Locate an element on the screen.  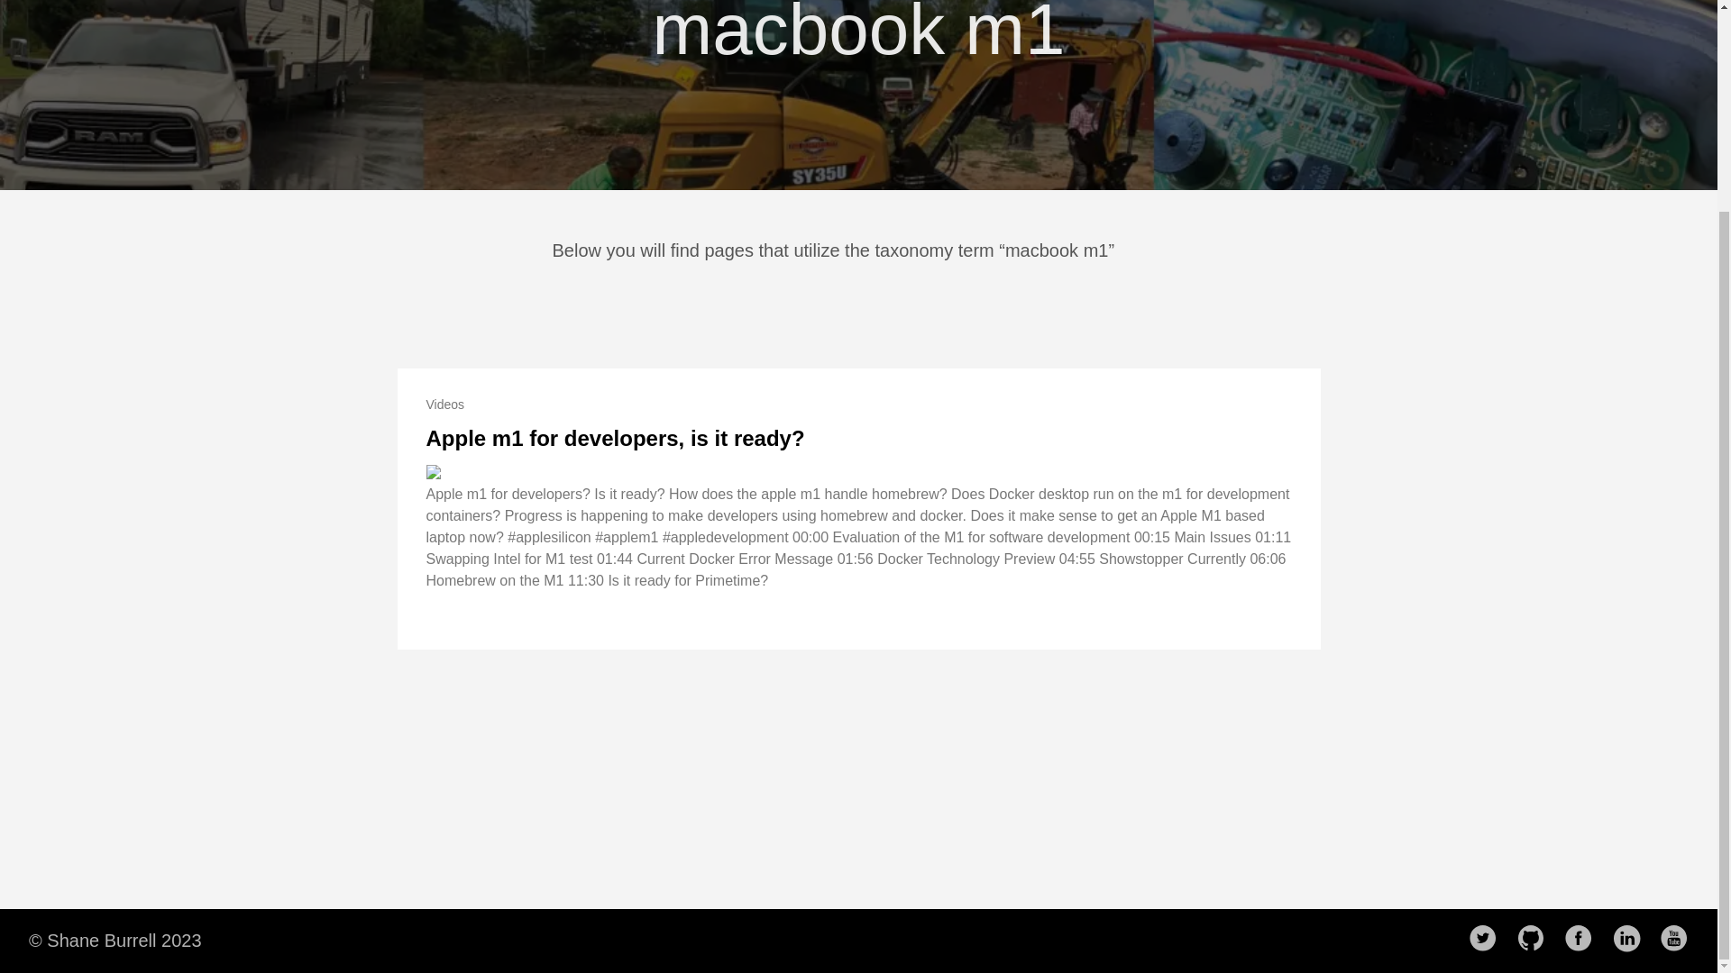
YouTube link is located at coordinates (1680, 939).